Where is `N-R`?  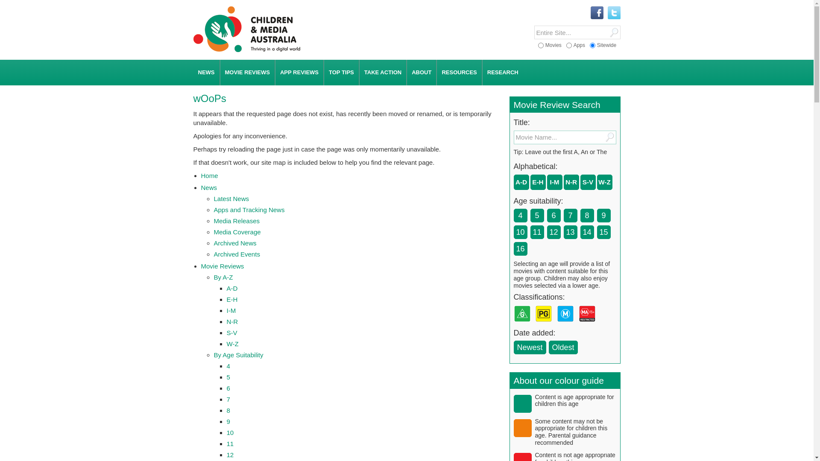
N-R is located at coordinates (232, 322).